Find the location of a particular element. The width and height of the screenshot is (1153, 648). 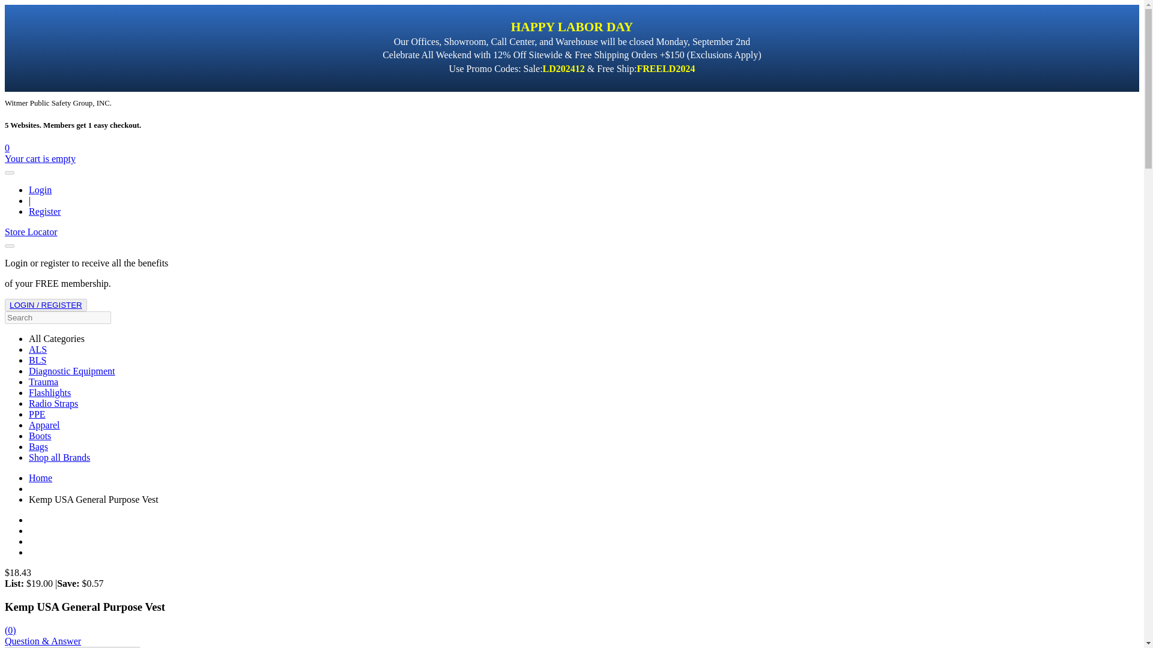

Trauma is located at coordinates (43, 382).